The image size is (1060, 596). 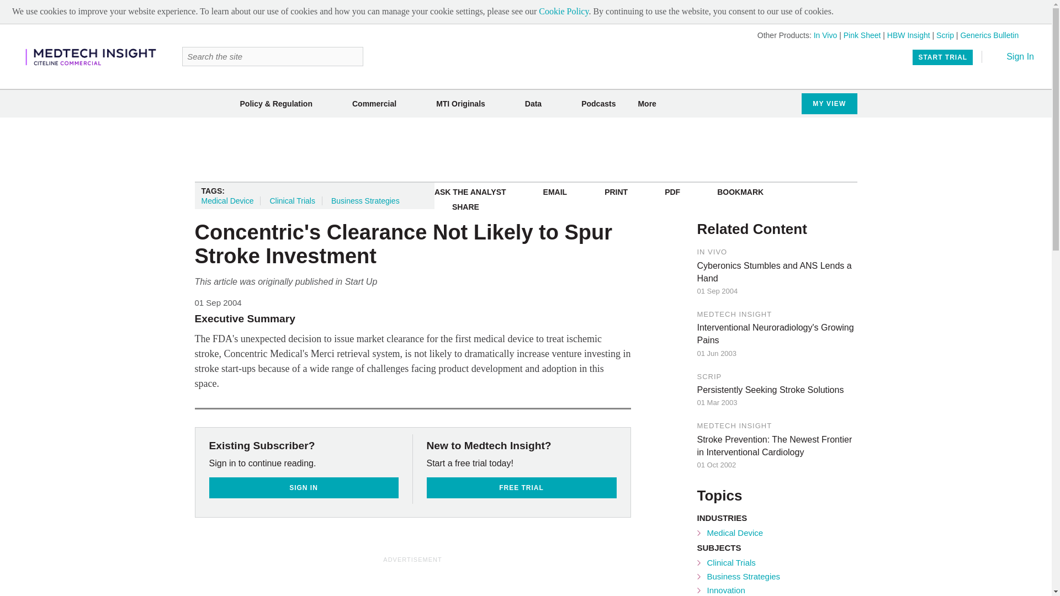 What do you see at coordinates (825, 35) in the screenshot?
I see `In Vivo` at bounding box center [825, 35].